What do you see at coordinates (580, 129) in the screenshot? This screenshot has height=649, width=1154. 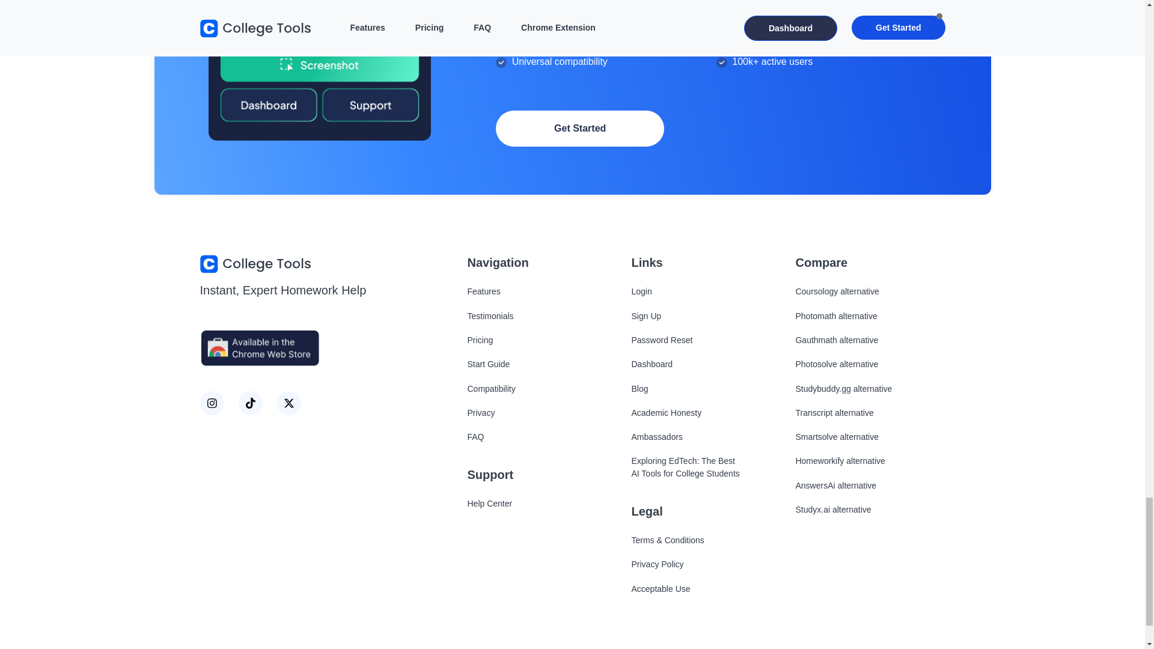 I see `Get Started` at bounding box center [580, 129].